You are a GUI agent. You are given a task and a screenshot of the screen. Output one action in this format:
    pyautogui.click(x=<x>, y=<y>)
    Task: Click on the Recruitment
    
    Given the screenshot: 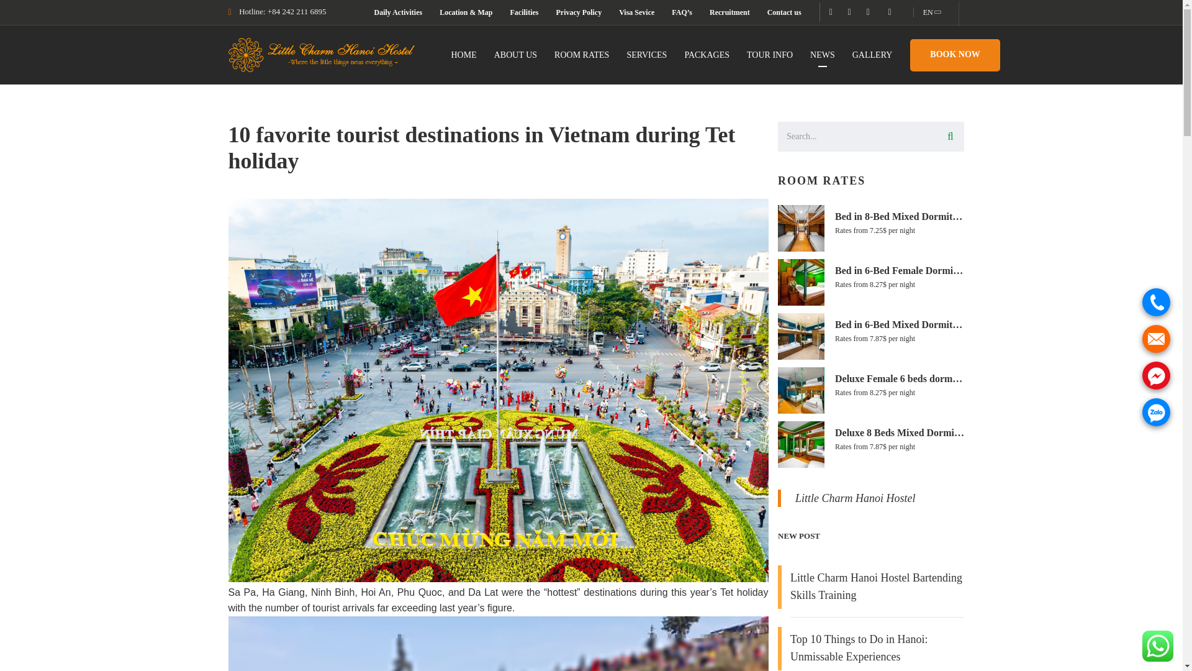 What is the action you would take?
    pyautogui.click(x=729, y=12)
    